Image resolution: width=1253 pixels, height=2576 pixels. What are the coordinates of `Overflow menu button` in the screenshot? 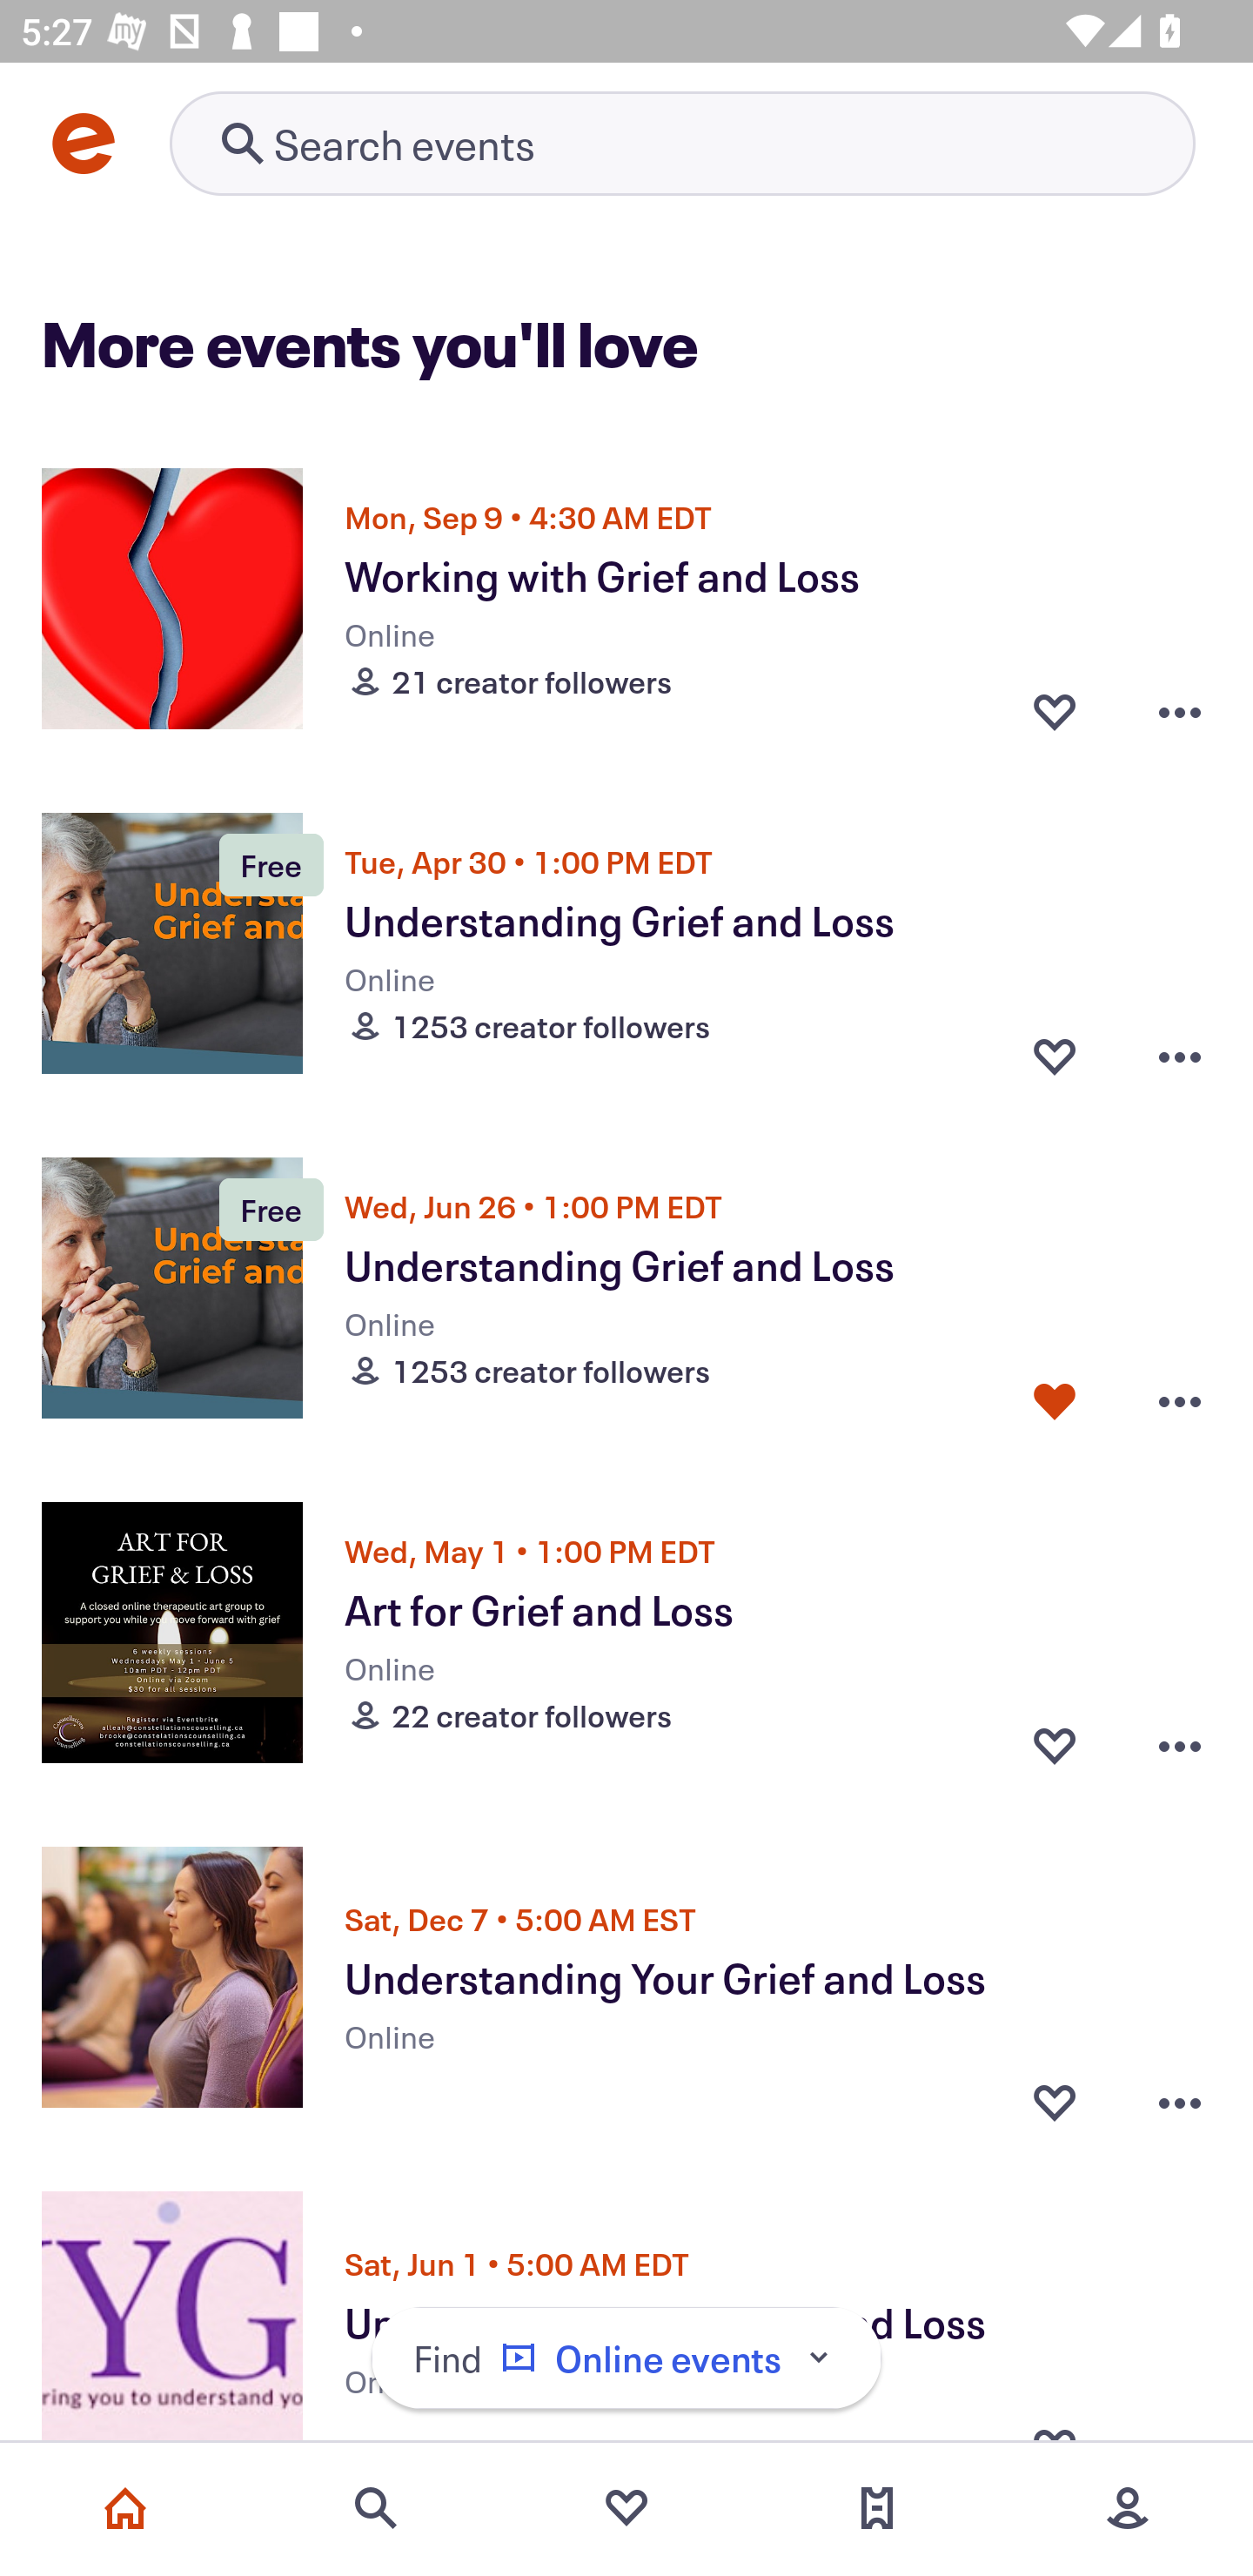 It's located at (1180, 709).